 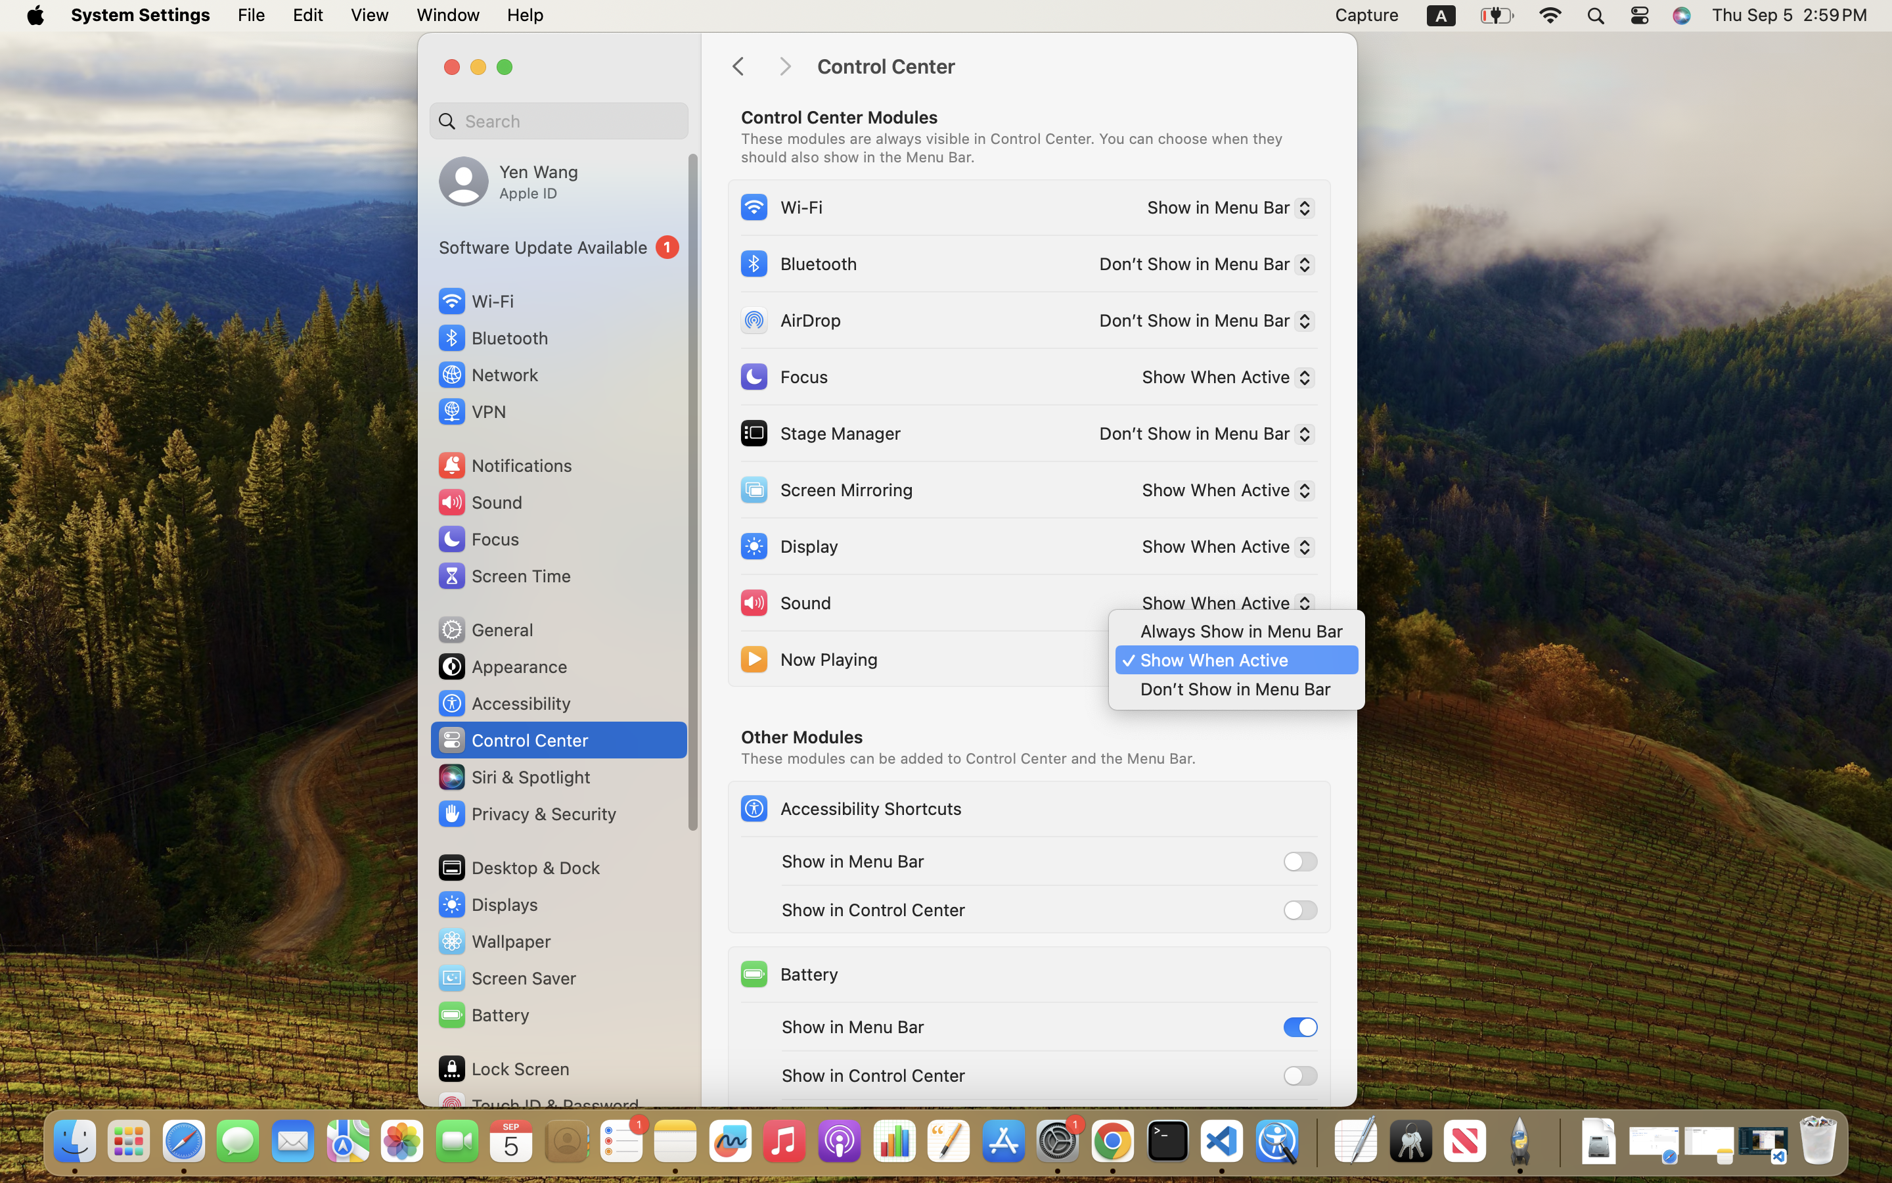 What do you see at coordinates (1315, 1142) in the screenshot?
I see `0.4285714328289032` at bounding box center [1315, 1142].